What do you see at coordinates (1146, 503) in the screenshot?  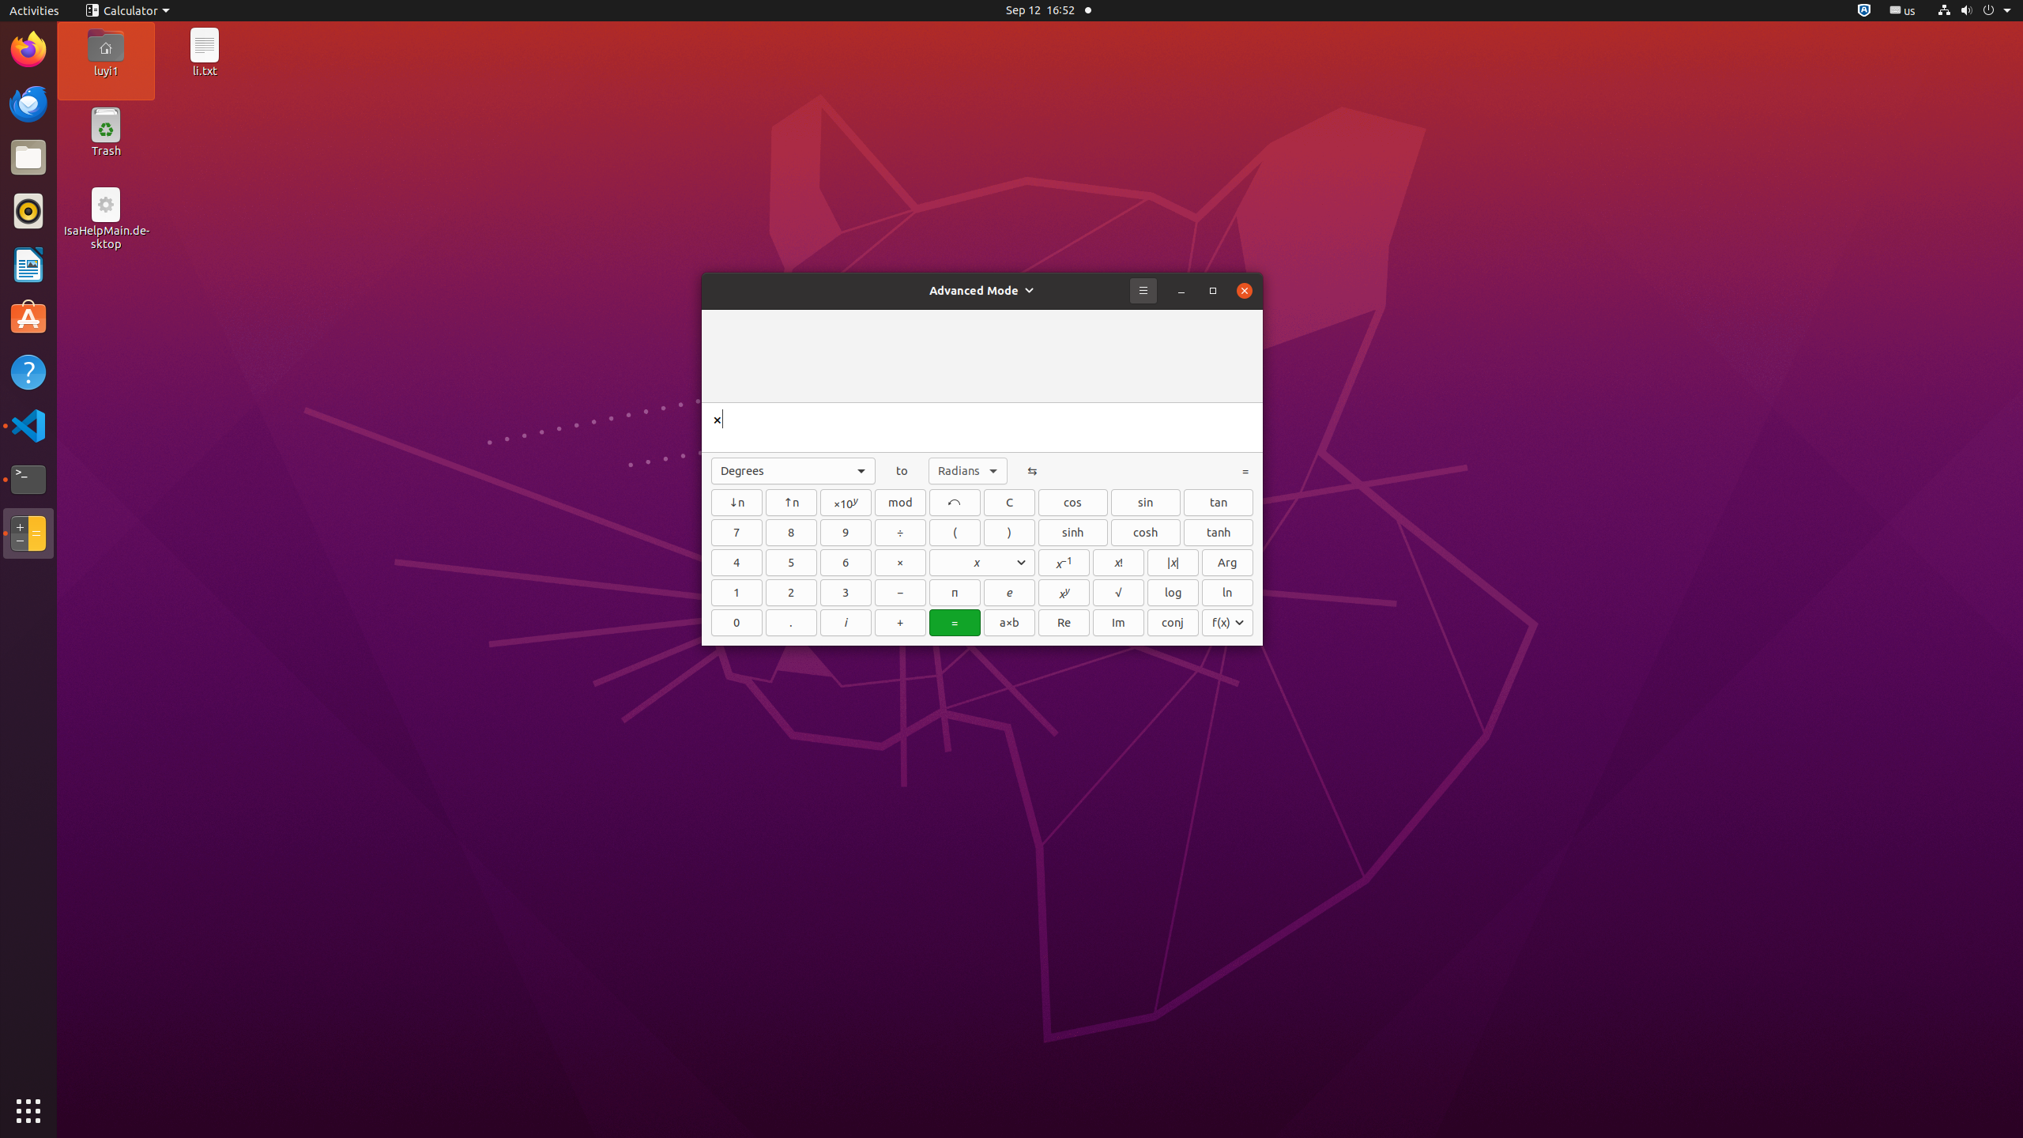 I see `sin` at bounding box center [1146, 503].